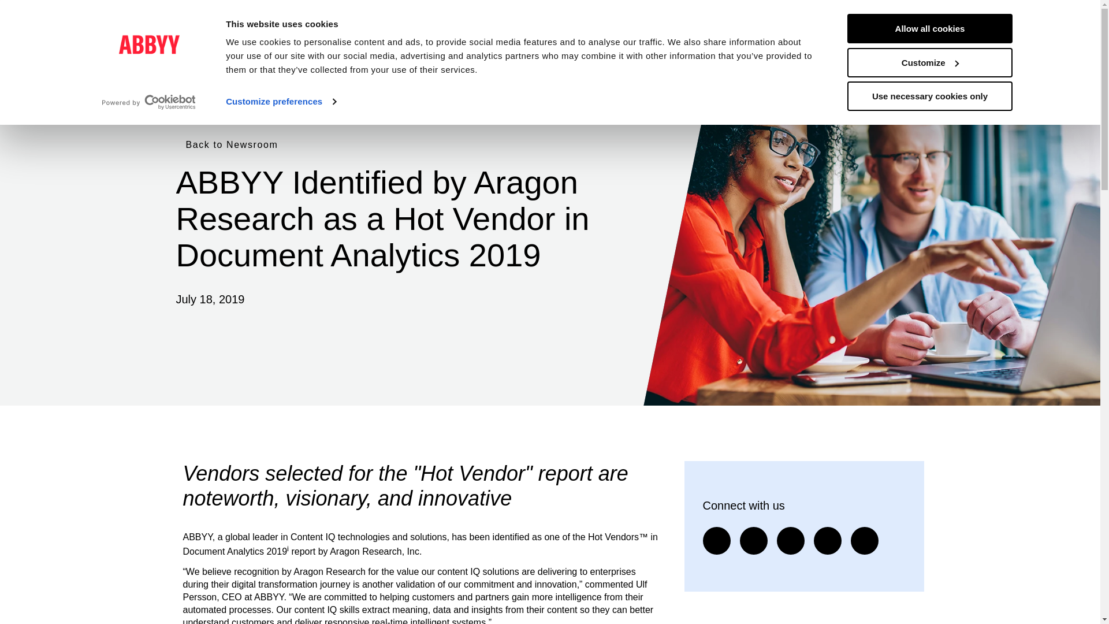 This screenshot has width=1109, height=624. Describe the element at coordinates (281, 102) in the screenshot. I see `Customize preferences` at that location.